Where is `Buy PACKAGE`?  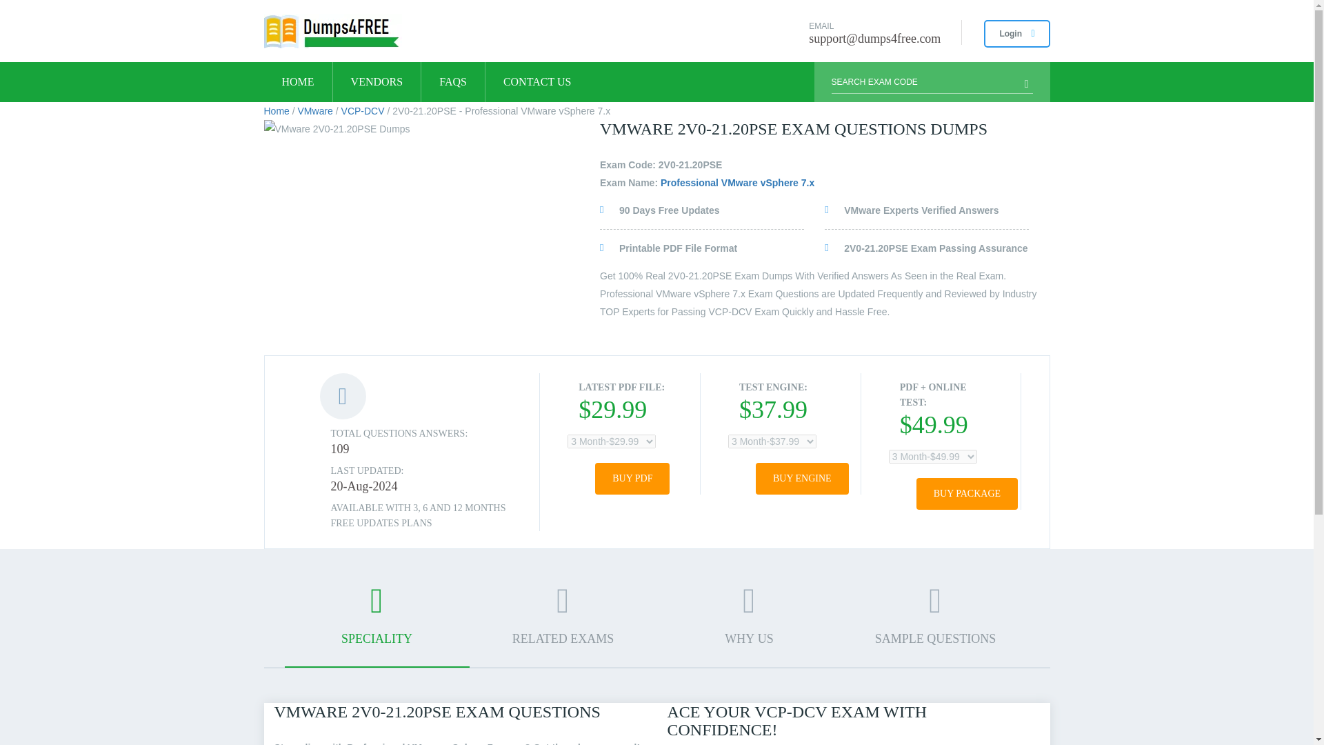
Buy PACKAGE is located at coordinates (967, 494).